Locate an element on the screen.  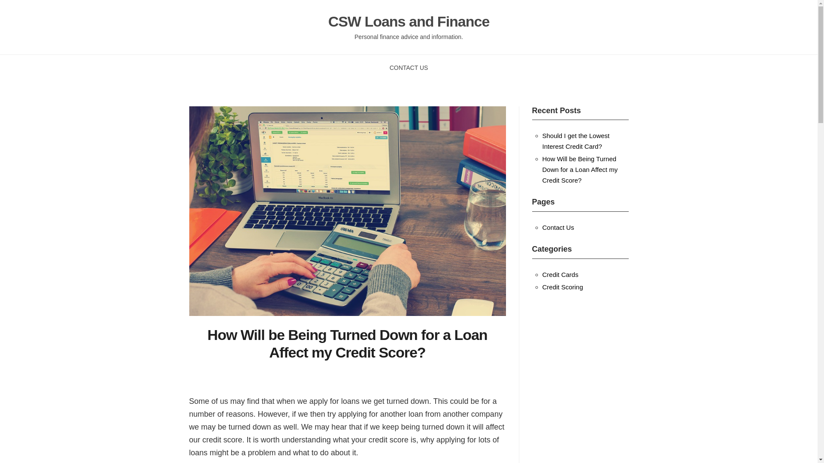
Should I get the Lowest Interest Credit Card? is located at coordinates (576, 141).